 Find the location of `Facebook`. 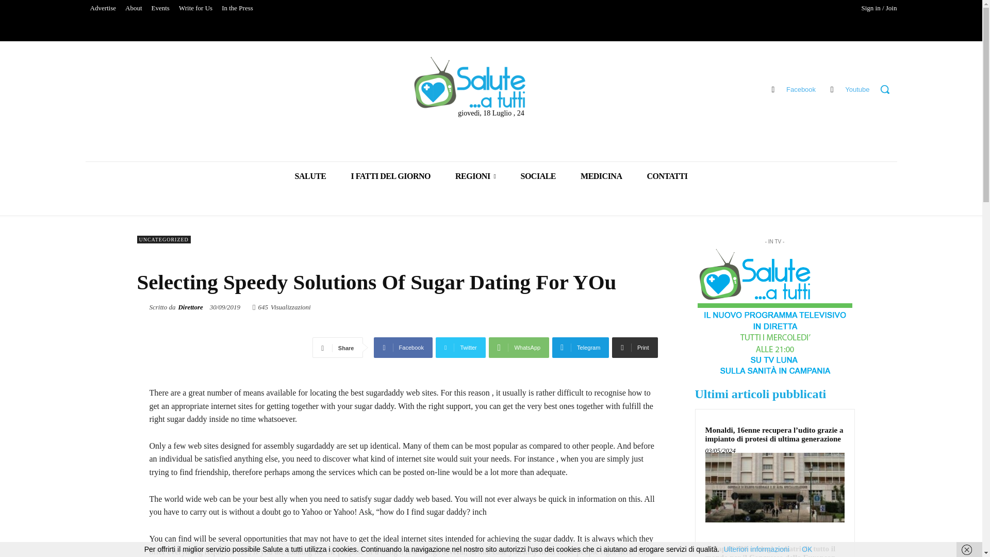

Facebook is located at coordinates (773, 89).